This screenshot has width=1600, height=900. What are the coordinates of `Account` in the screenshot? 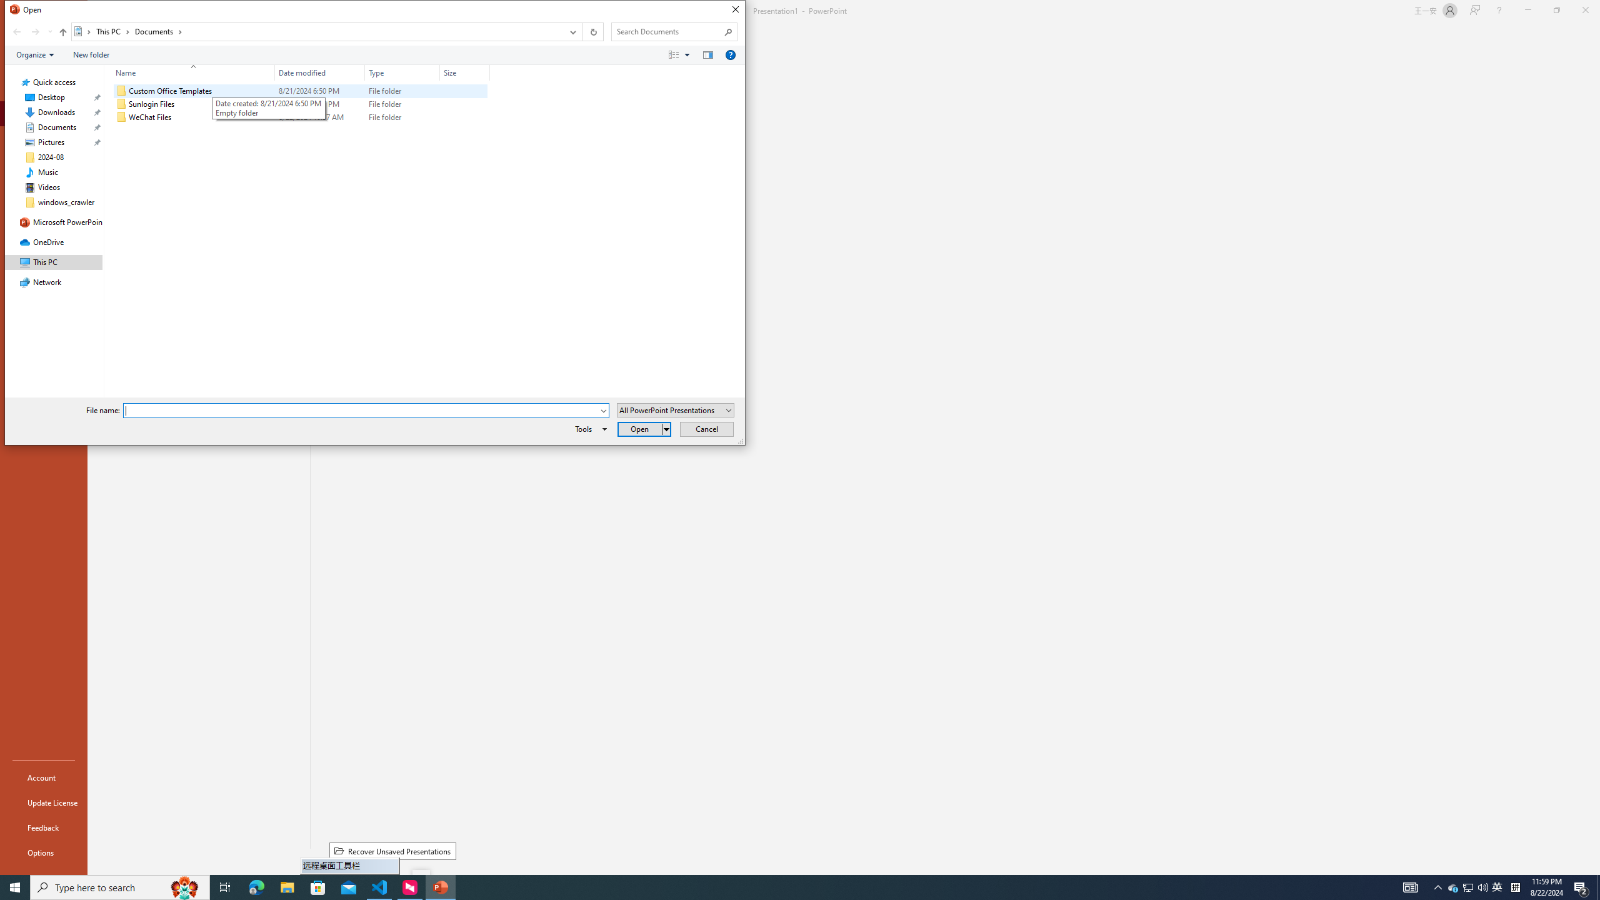 It's located at (44, 777).